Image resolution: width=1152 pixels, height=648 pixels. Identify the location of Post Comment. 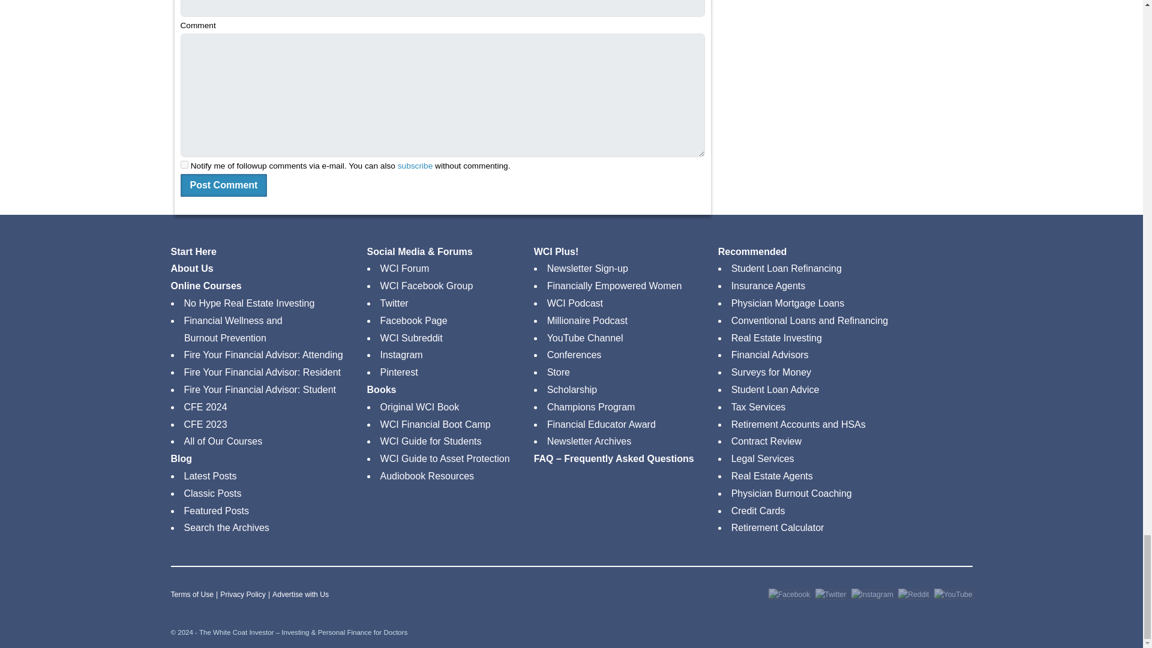
(223, 185).